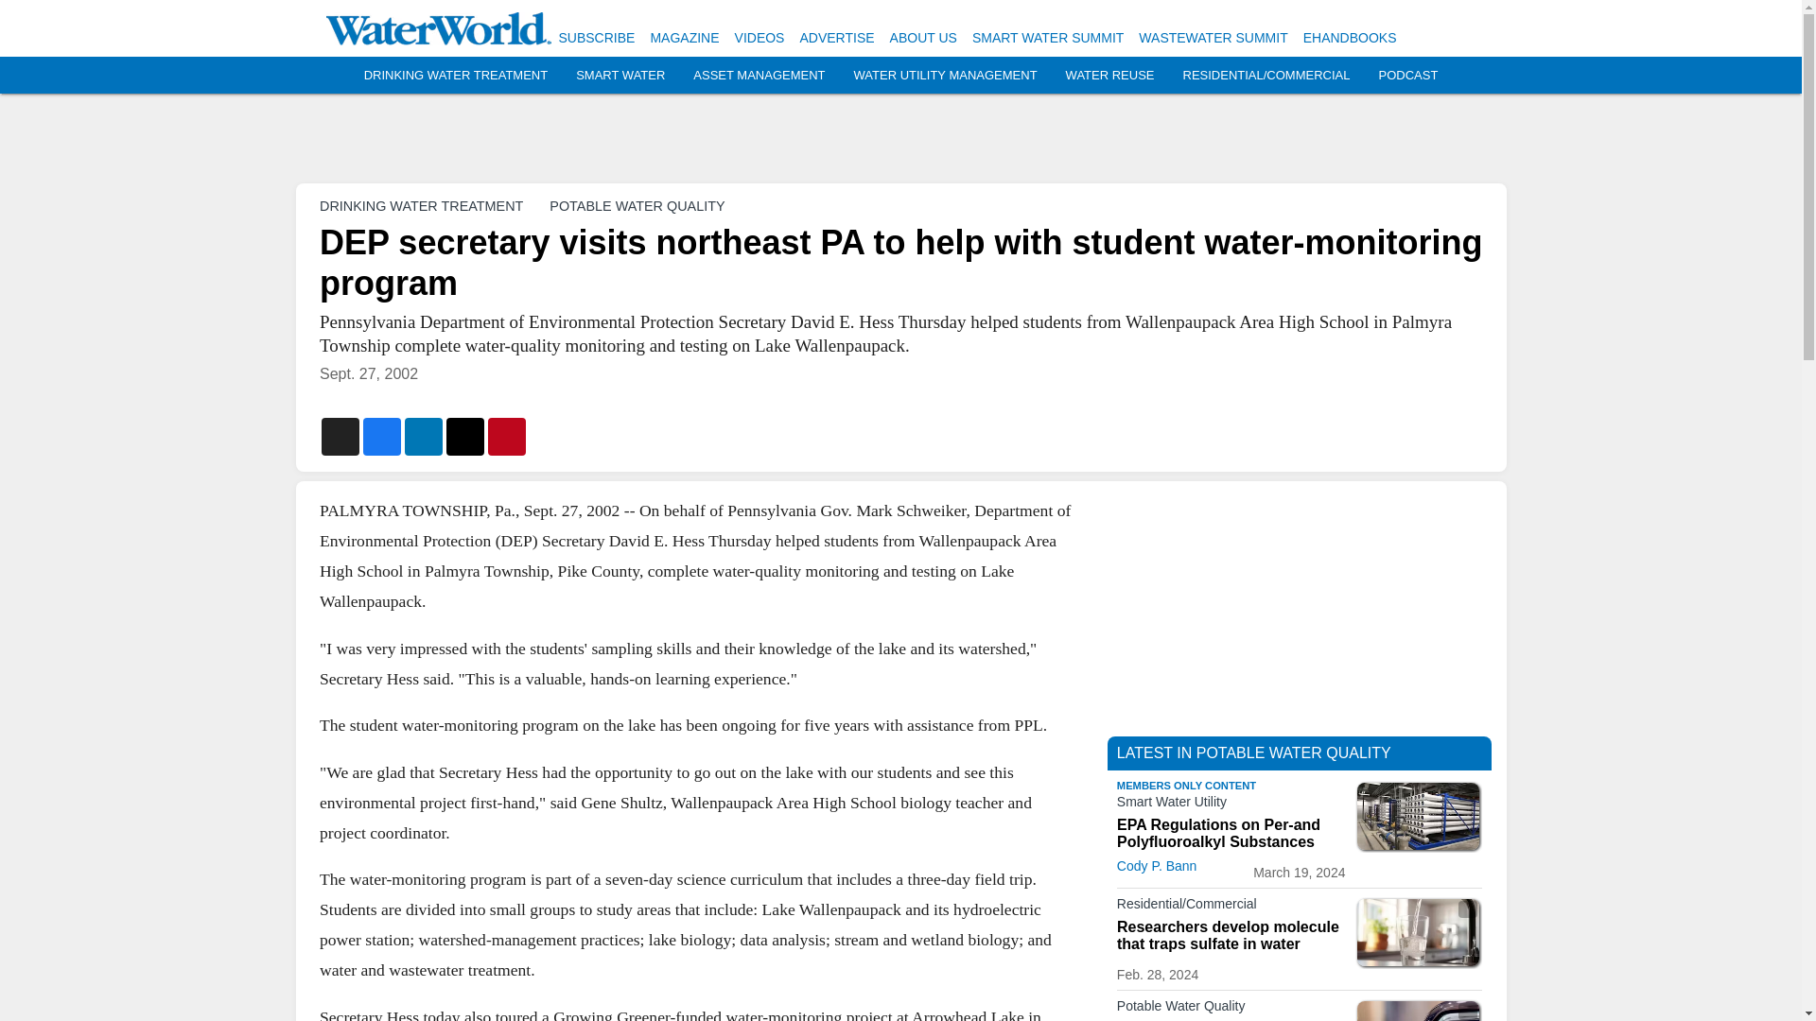  What do you see at coordinates (759, 76) in the screenshot?
I see `ASSET MANAGEMENT` at bounding box center [759, 76].